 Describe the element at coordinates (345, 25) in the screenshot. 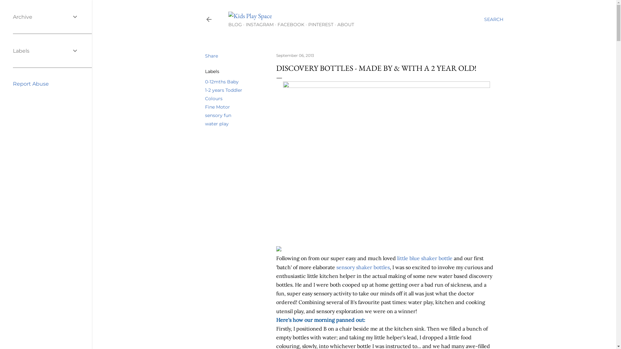

I see `ABOUT` at that location.